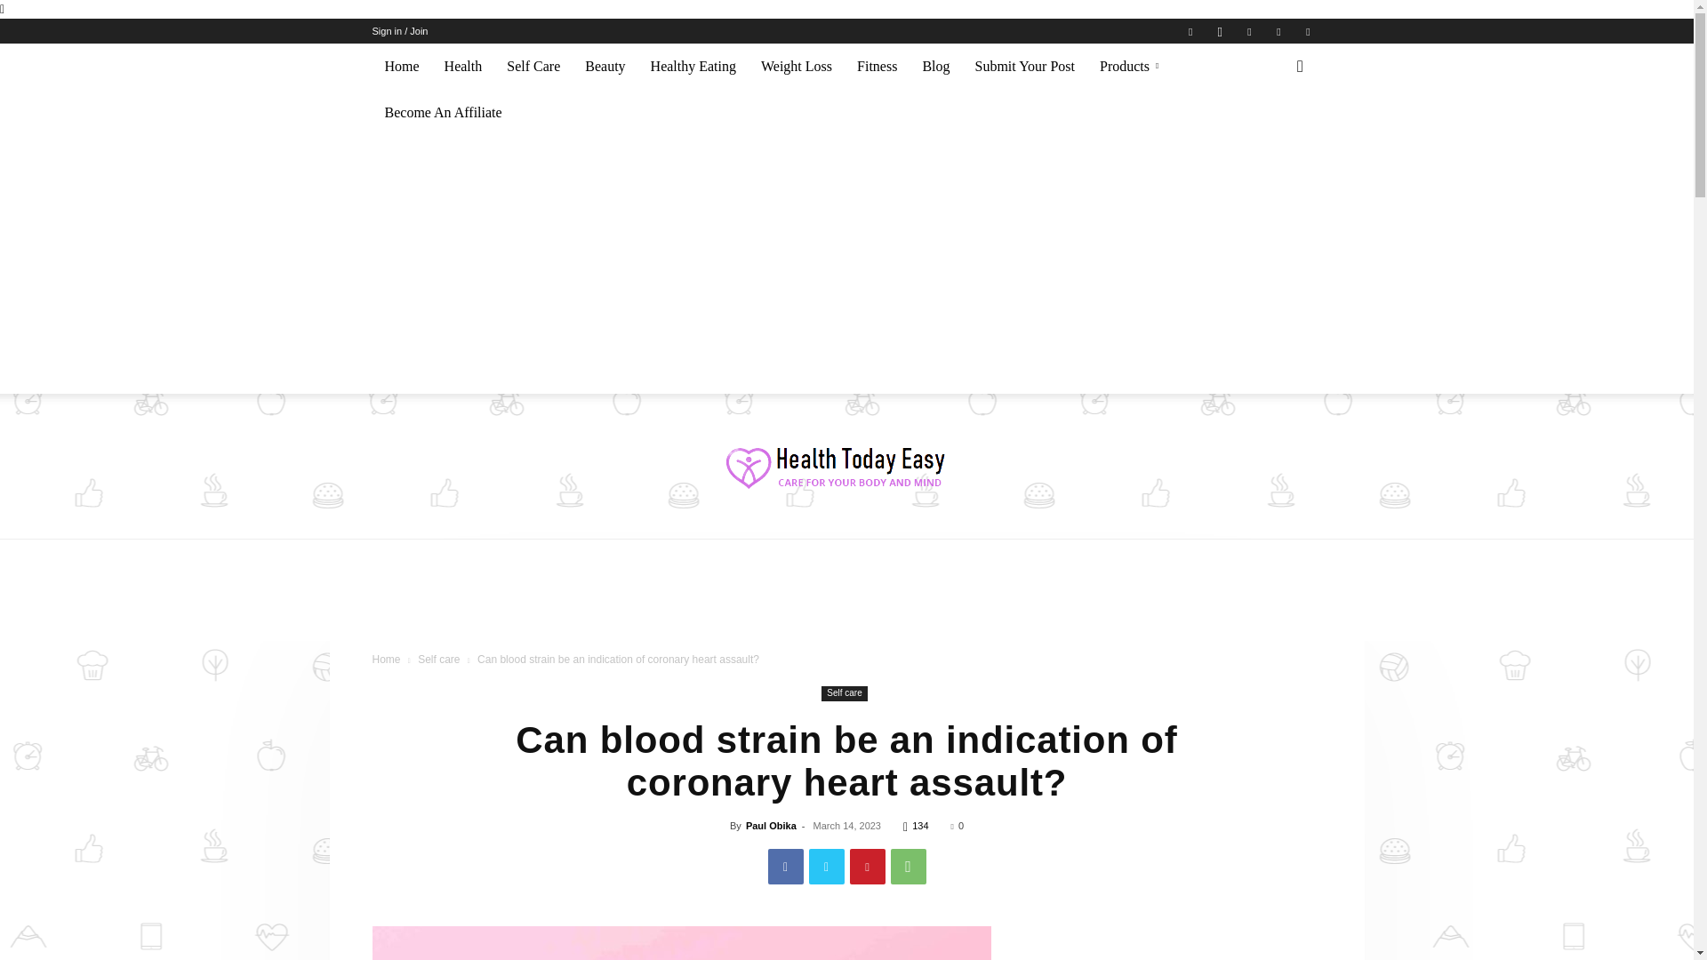  What do you see at coordinates (1249, 30) in the screenshot?
I see `Twitter` at bounding box center [1249, 30].